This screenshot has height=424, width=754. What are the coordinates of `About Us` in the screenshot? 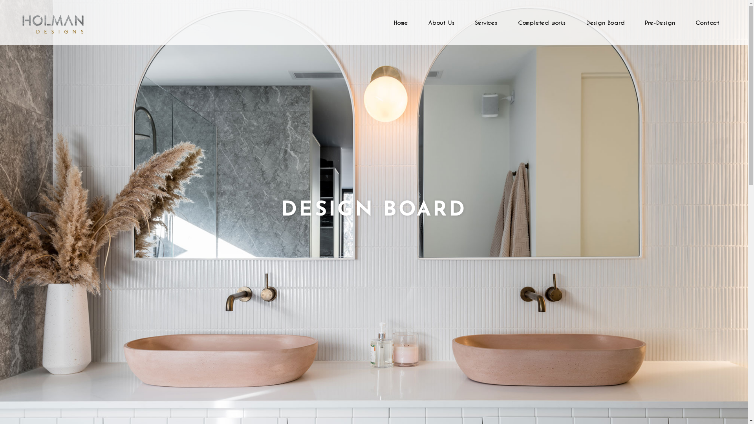 It's located at (441, 23).